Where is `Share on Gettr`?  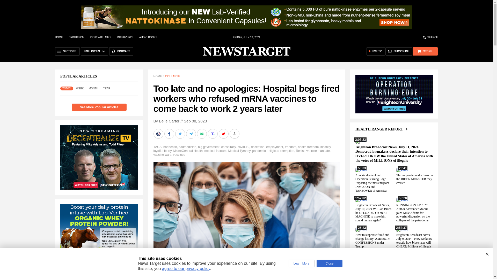 Share on Gettr is located at coordinates (224, 134).